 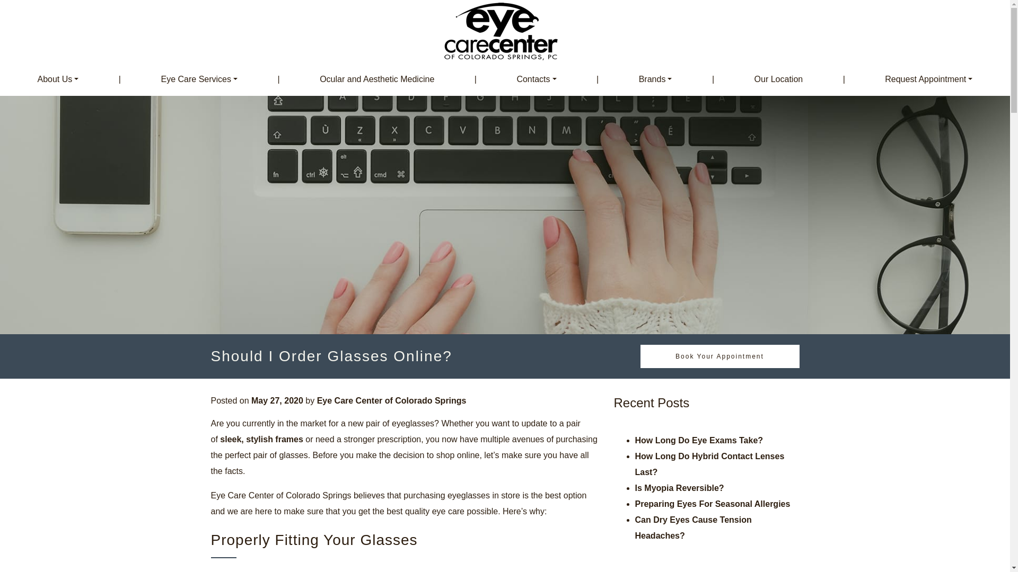 What do you see at coordinates (391, 400) in the screenshot?
I see `Eye Care Center of Colorado Springs` at bounding box center [391, 400].